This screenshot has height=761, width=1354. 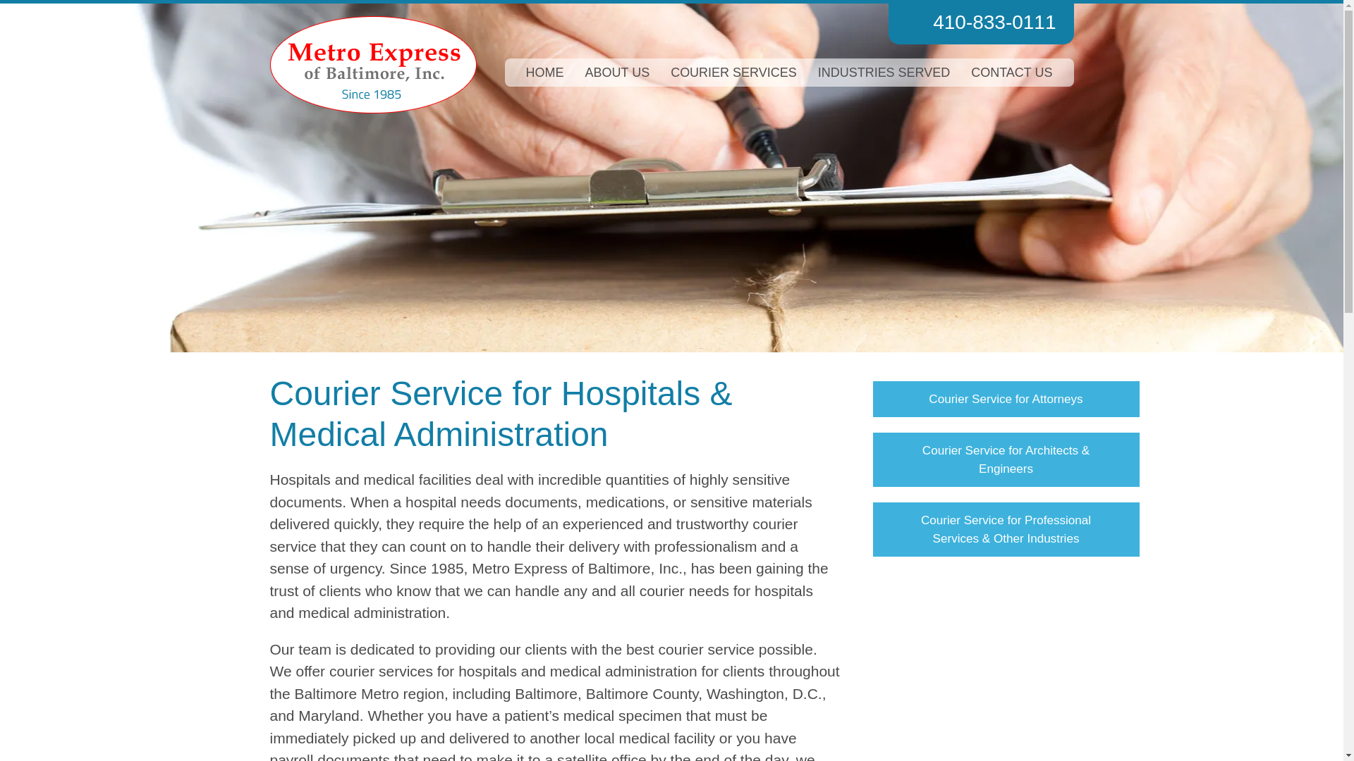 I want to click on Metro Express of Baltimore, Inc, so click(x=372, y=64).